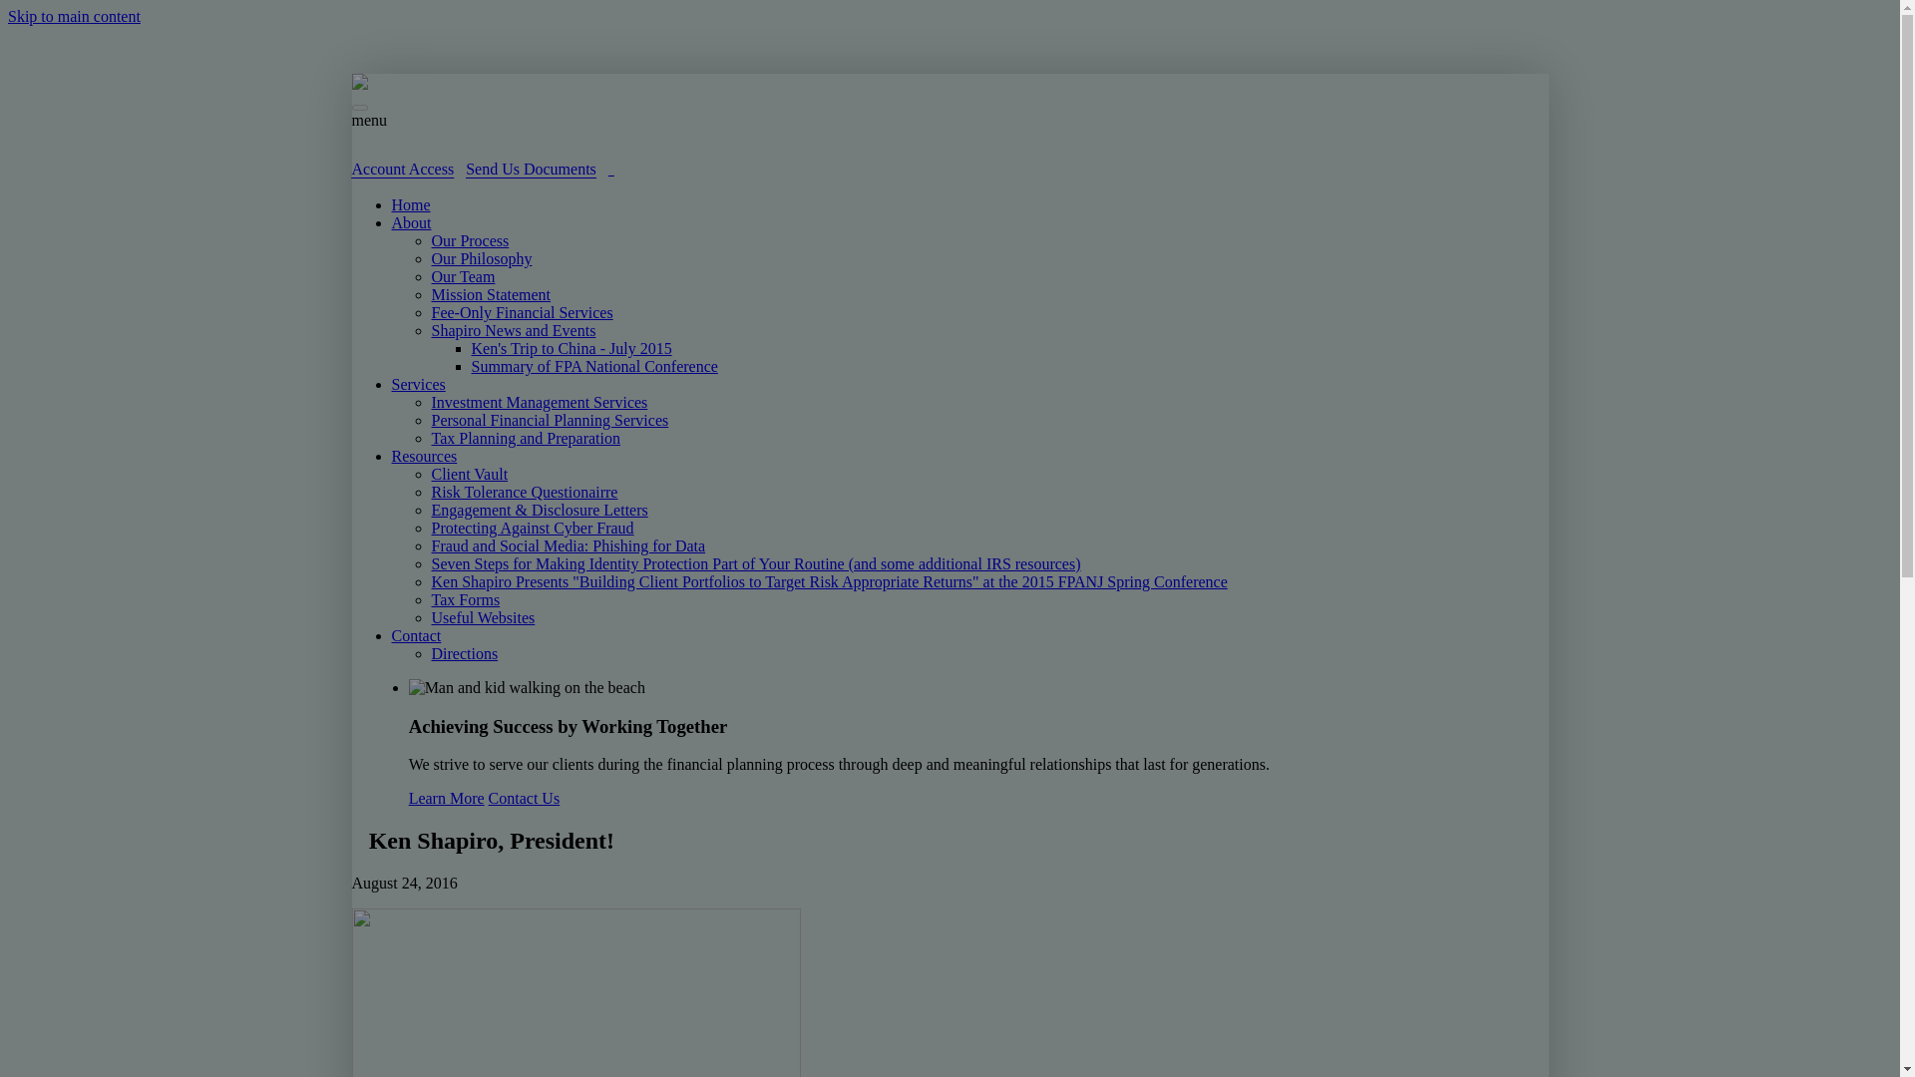 Image resolution: width=1915 pixels, height=1077 pixels. I want to click on Client Vault, so click(469, 473).